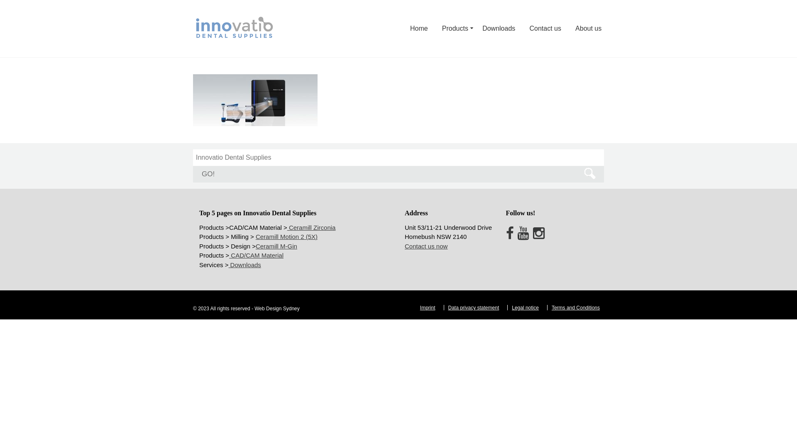  What do you see at coordinates (398, 174) in the screenshot?
I see `GO!` at bounding box center [398, 174].